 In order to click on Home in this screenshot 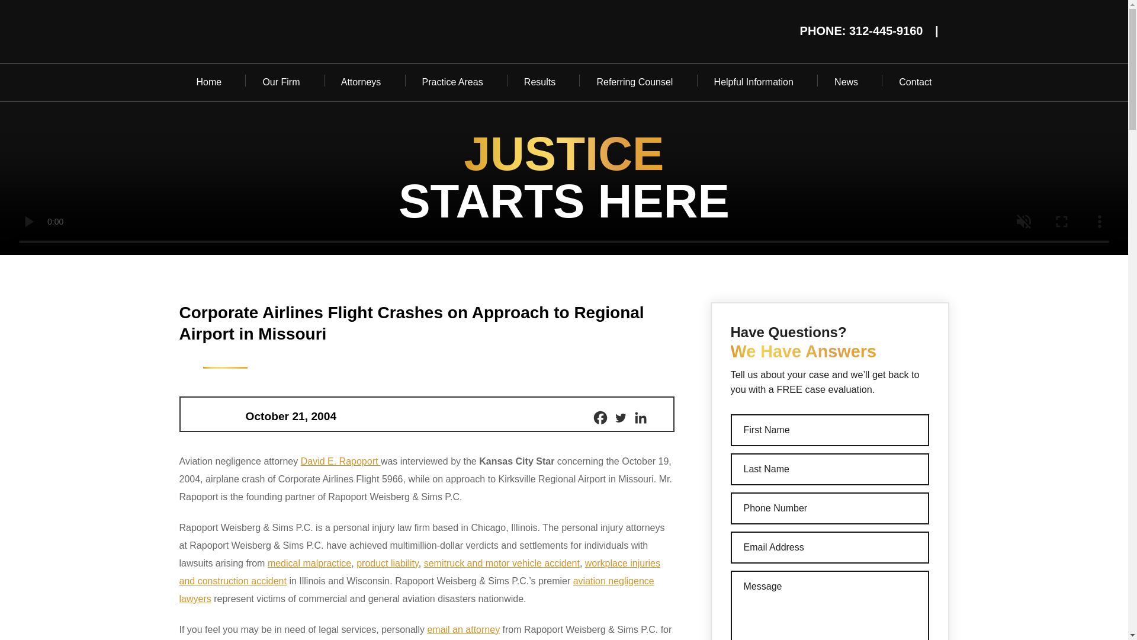, I will do `click(208, 82)`.